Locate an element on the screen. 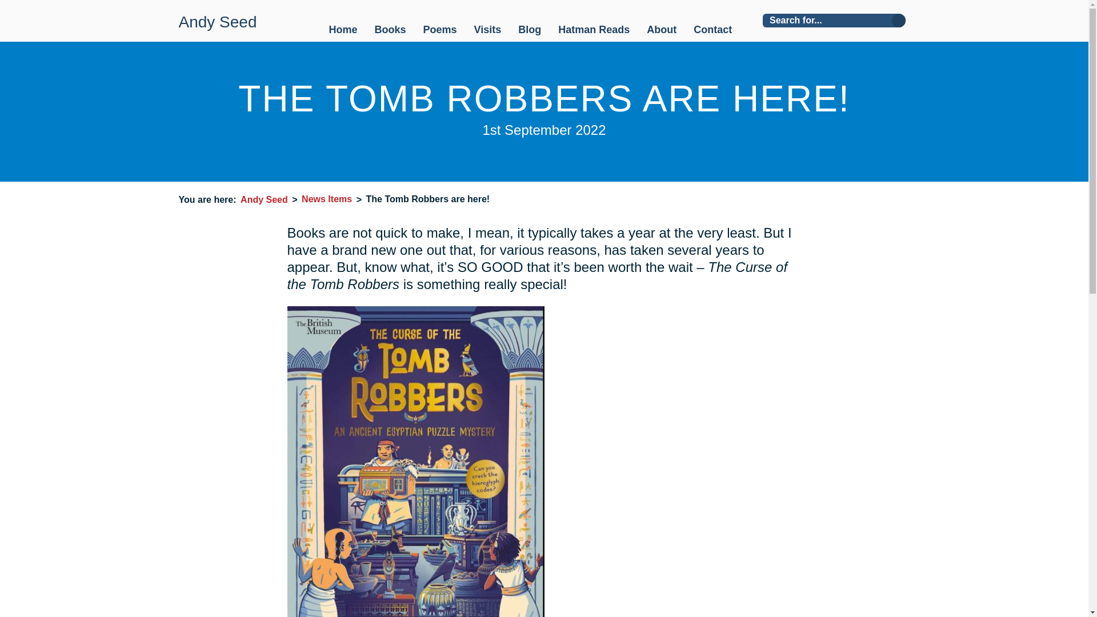 The width and height of the screenshot is (1097, 617). Hatman Reads is located at coordinates (594, 31).